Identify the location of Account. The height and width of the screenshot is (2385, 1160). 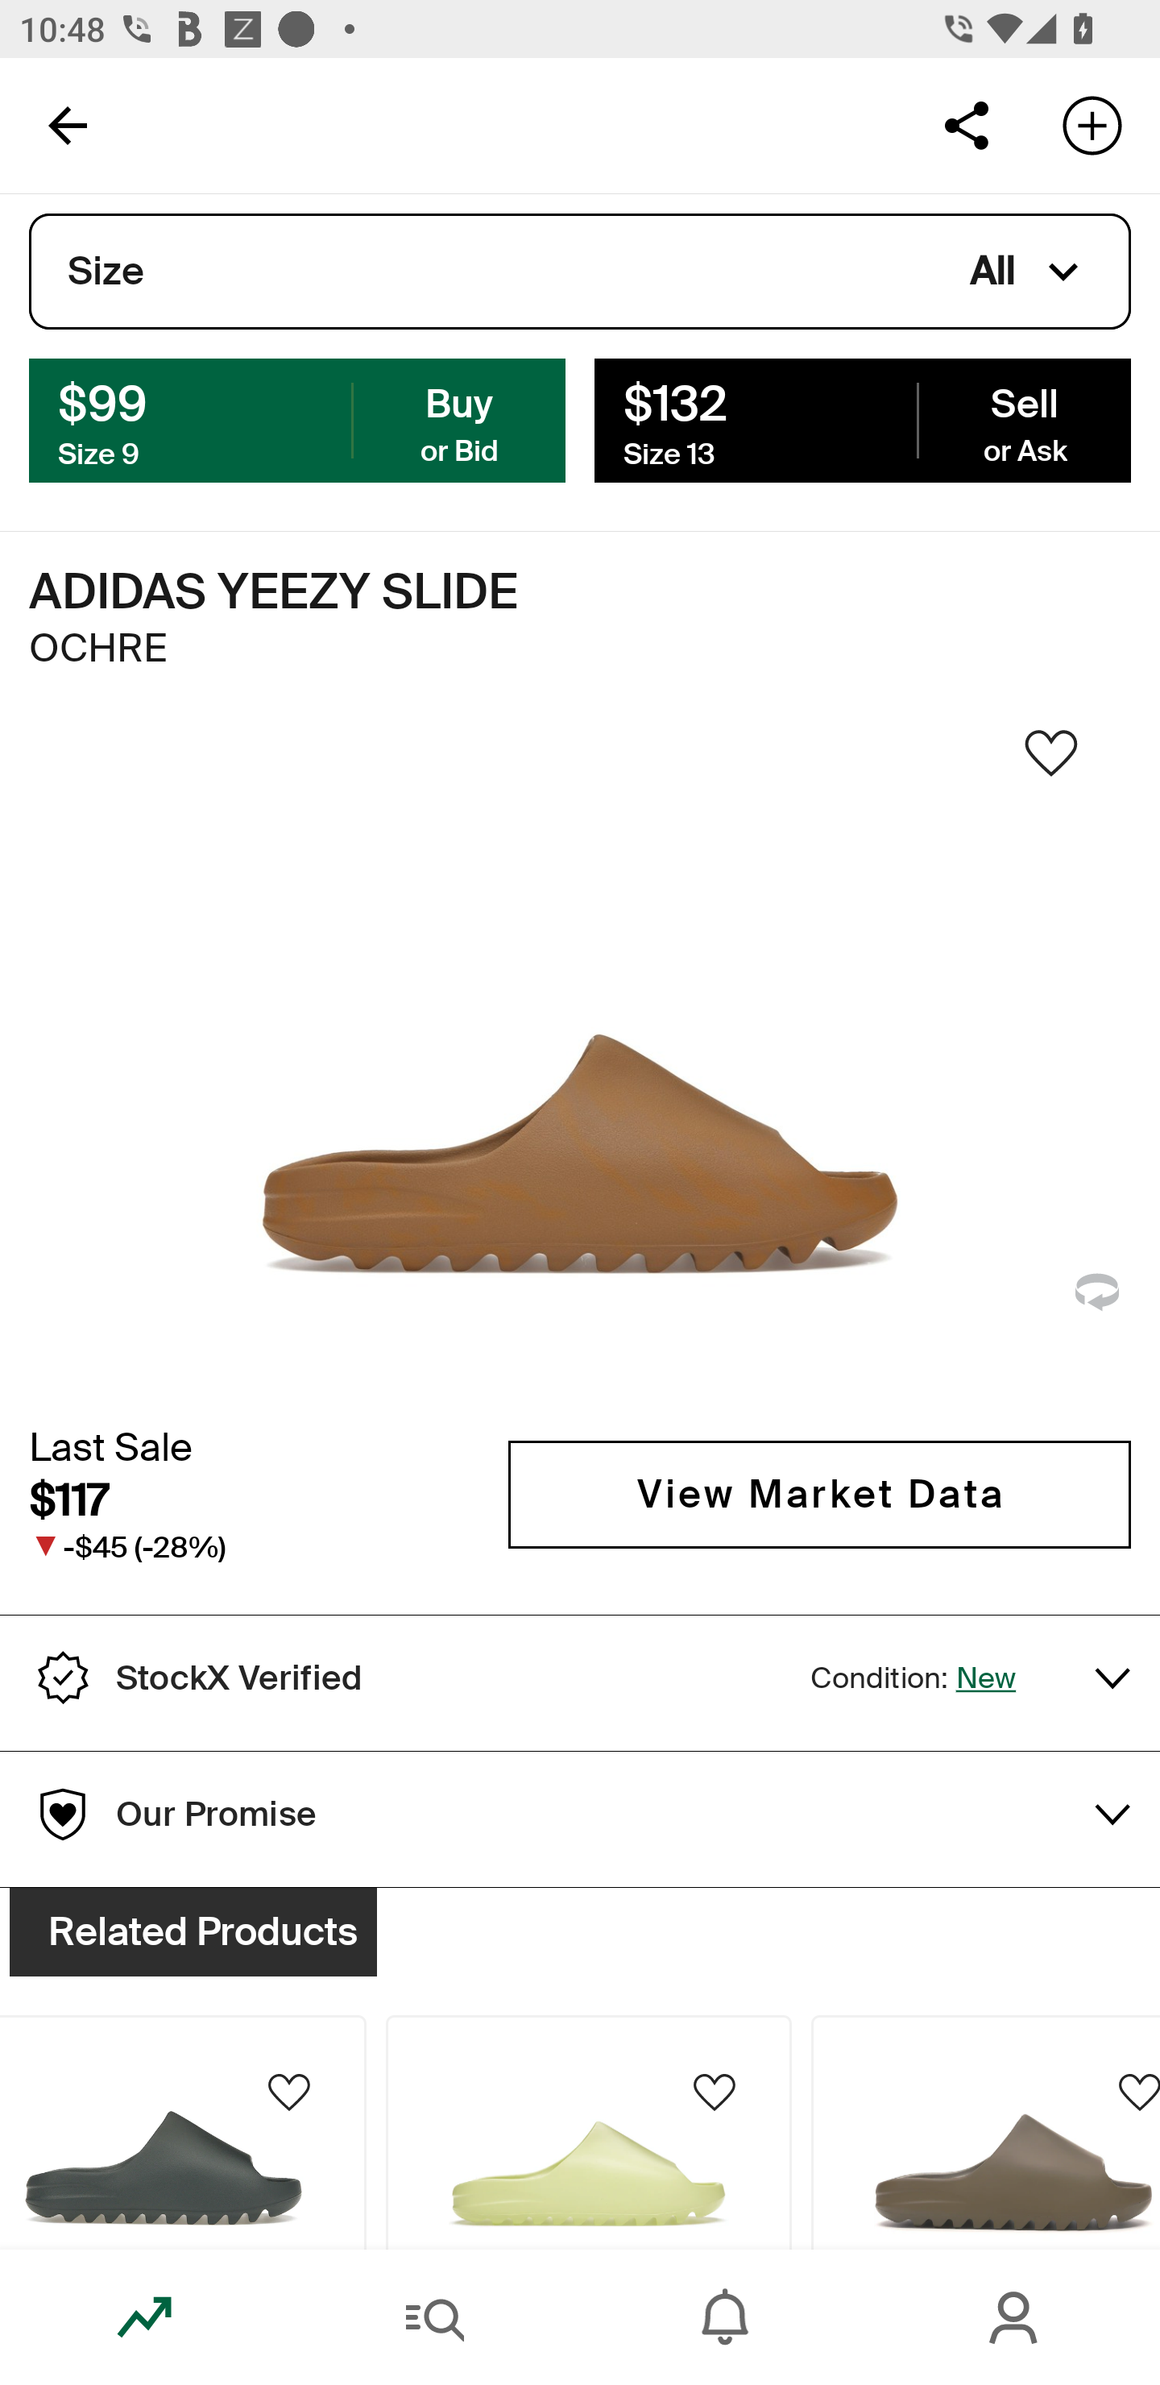
(1015, 2317).